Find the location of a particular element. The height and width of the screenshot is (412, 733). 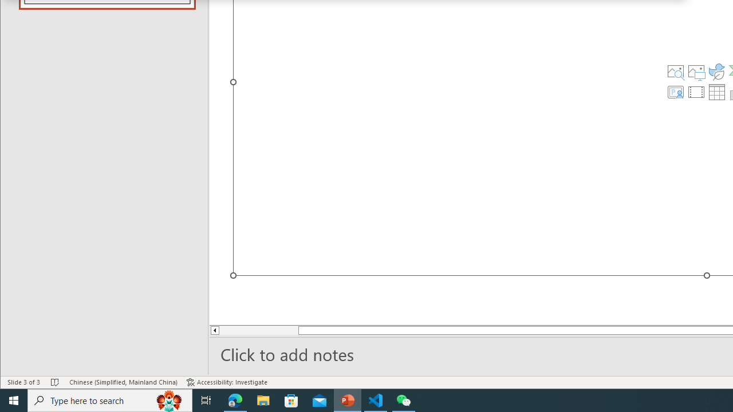

Insert an Icon is located at coordinates (717, 71).